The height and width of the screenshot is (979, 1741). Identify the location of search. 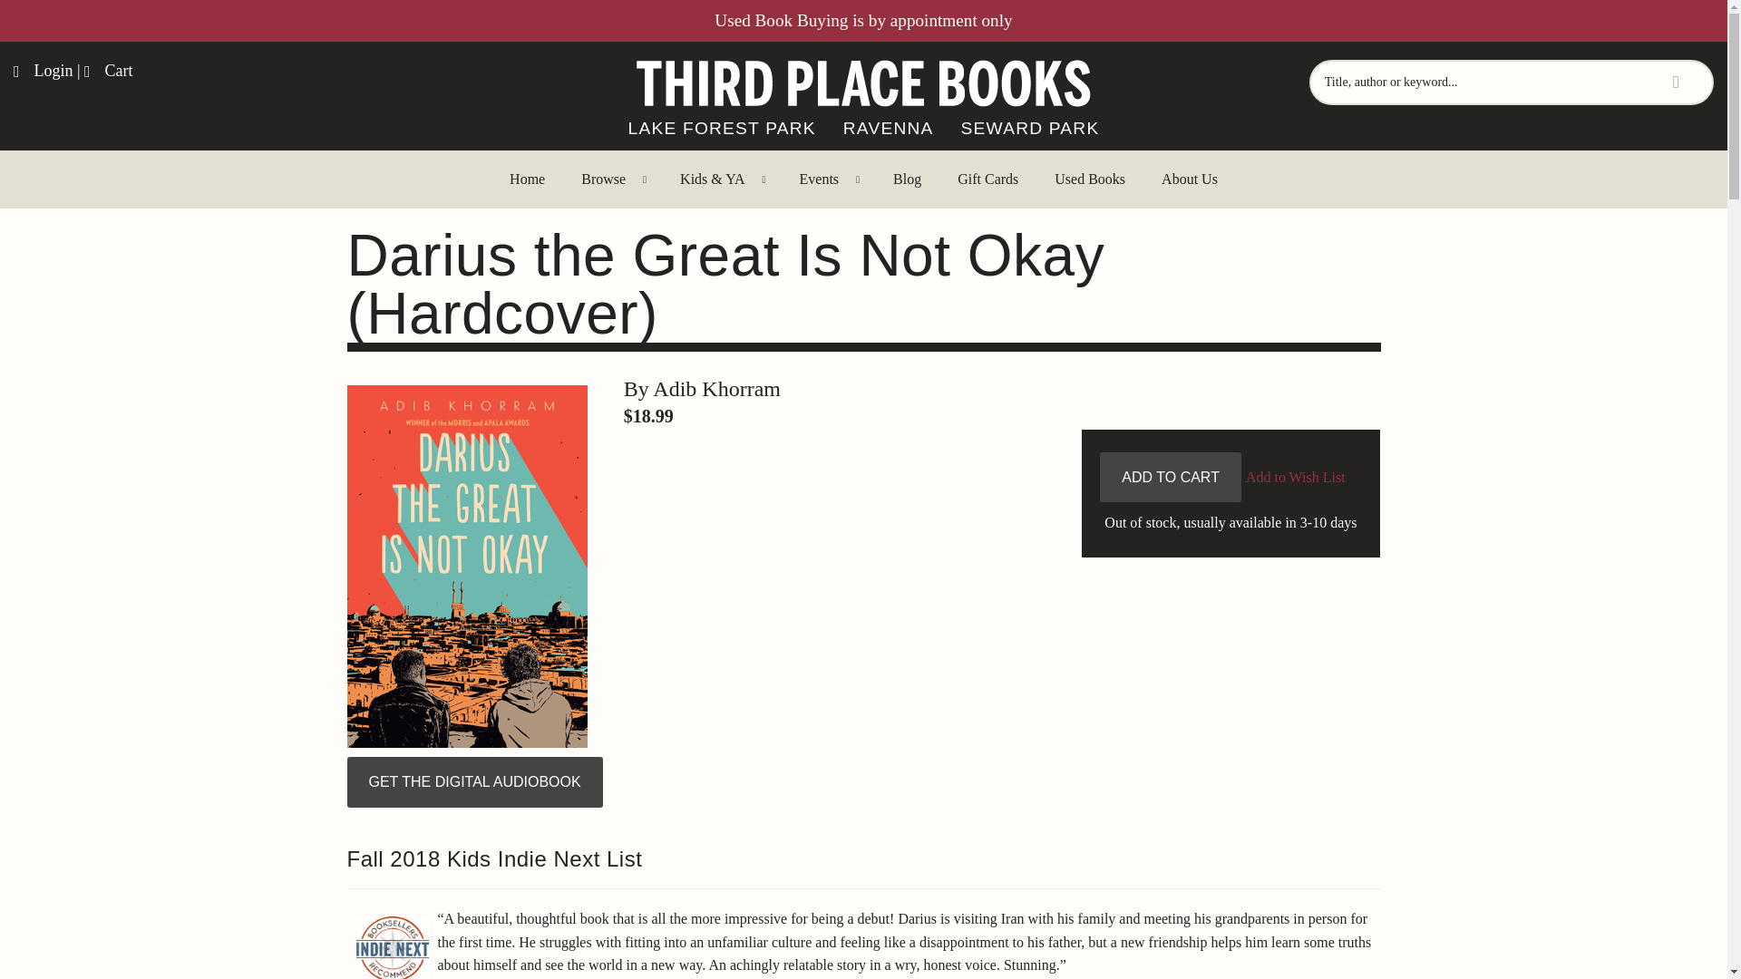
(39, 24).